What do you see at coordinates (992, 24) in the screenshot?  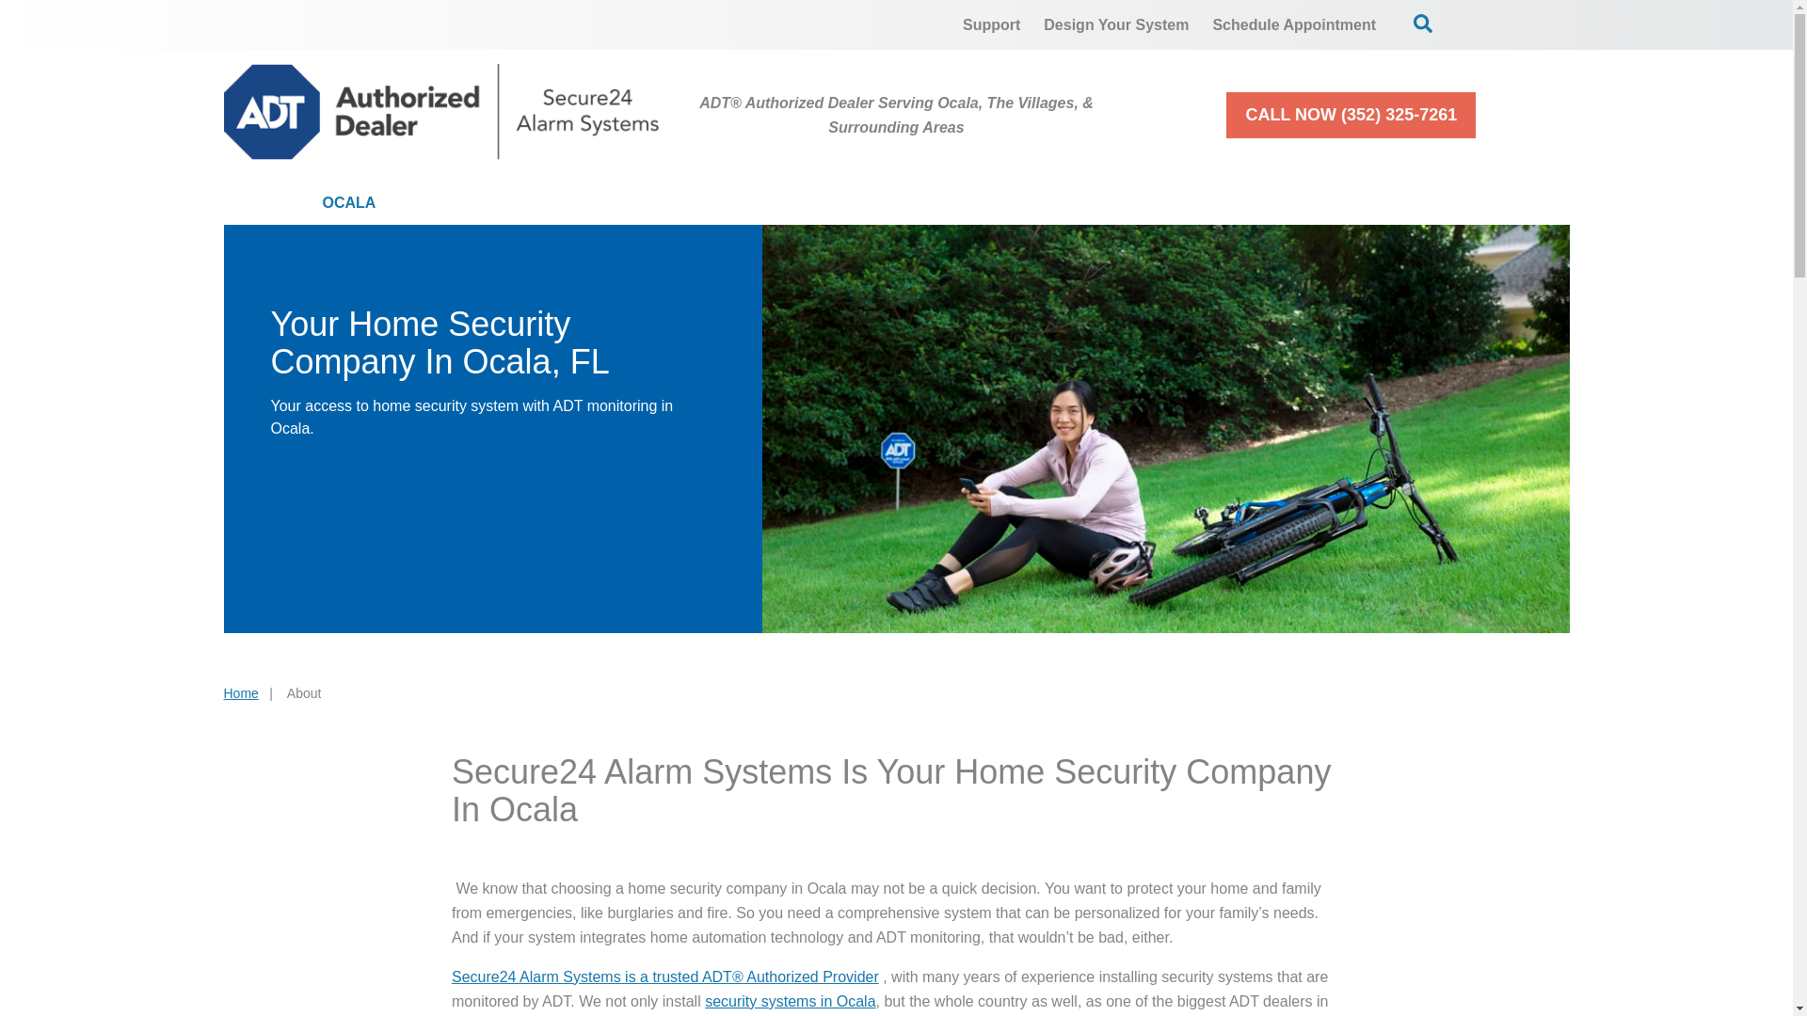 I see `Support` at bounding box center [992, 24].